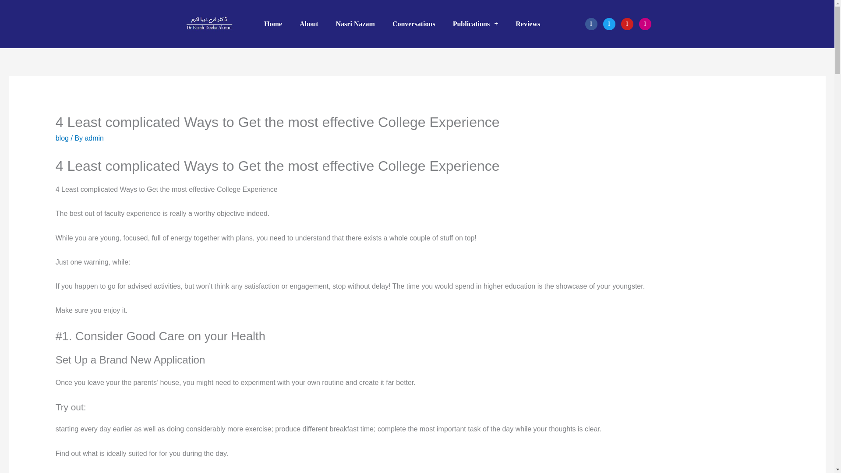 The image size is (841, 473). Describe the element at coordinates (273, 24) in the screenshot. I see `Home` at that location.